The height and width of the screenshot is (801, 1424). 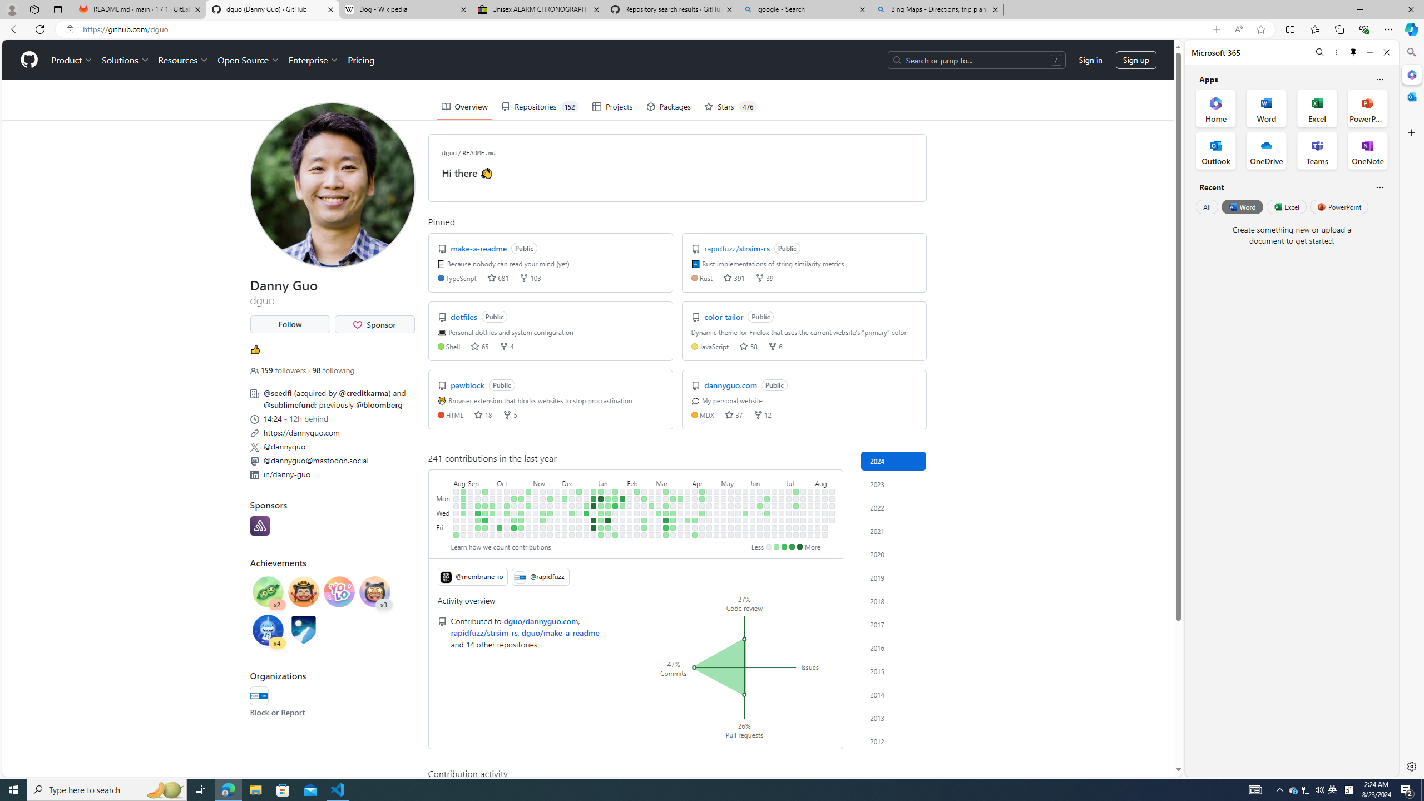 What do you see at coordinates (586, 535) in the screenshot?
I see `No contributions on December 30th.` at bounding box center [586, 535].